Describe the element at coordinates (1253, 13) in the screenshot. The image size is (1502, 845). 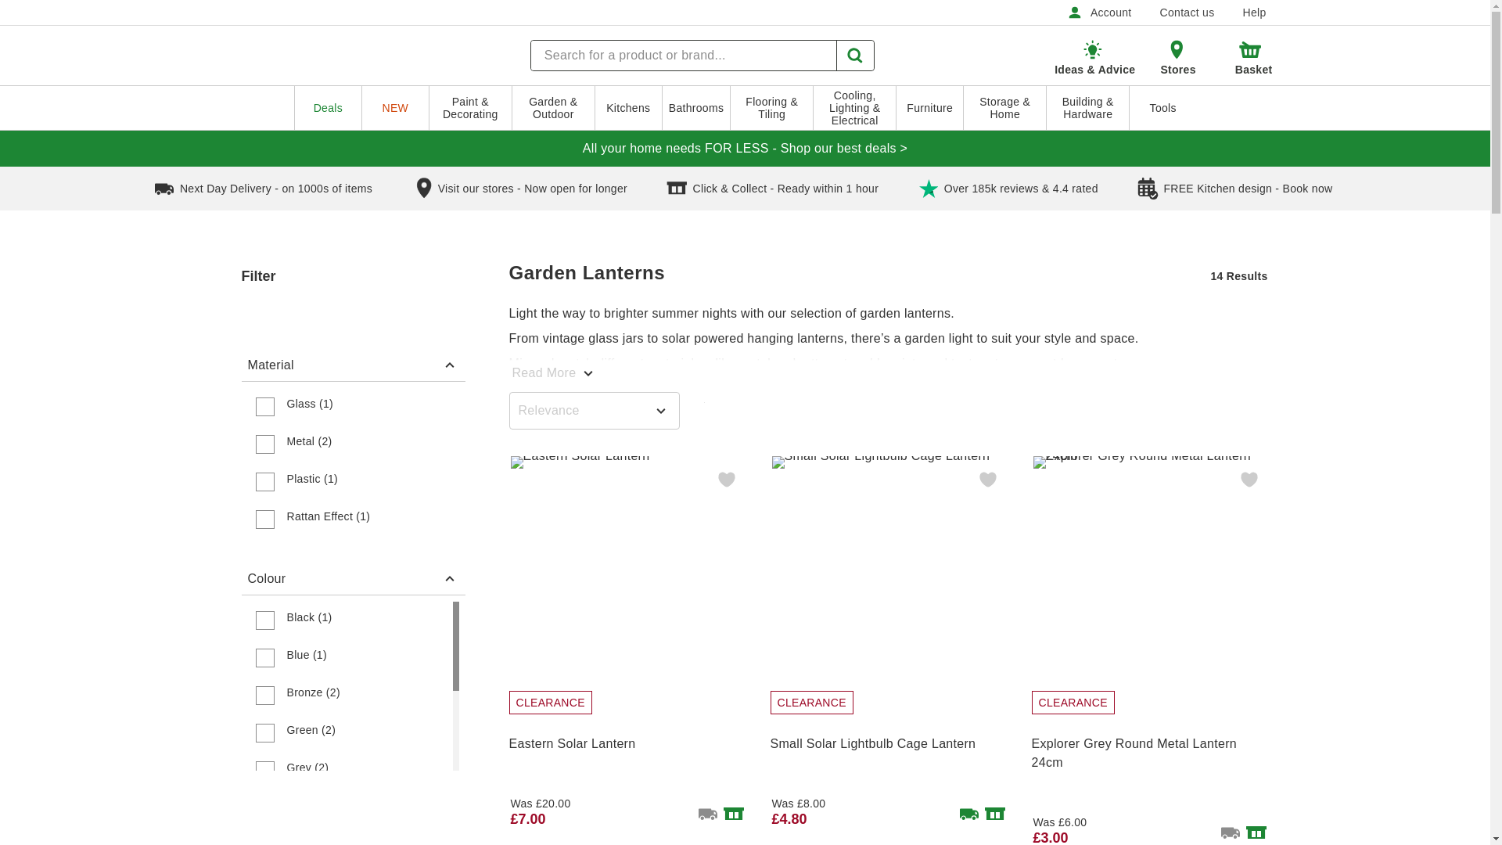
I see `Help` at that location.